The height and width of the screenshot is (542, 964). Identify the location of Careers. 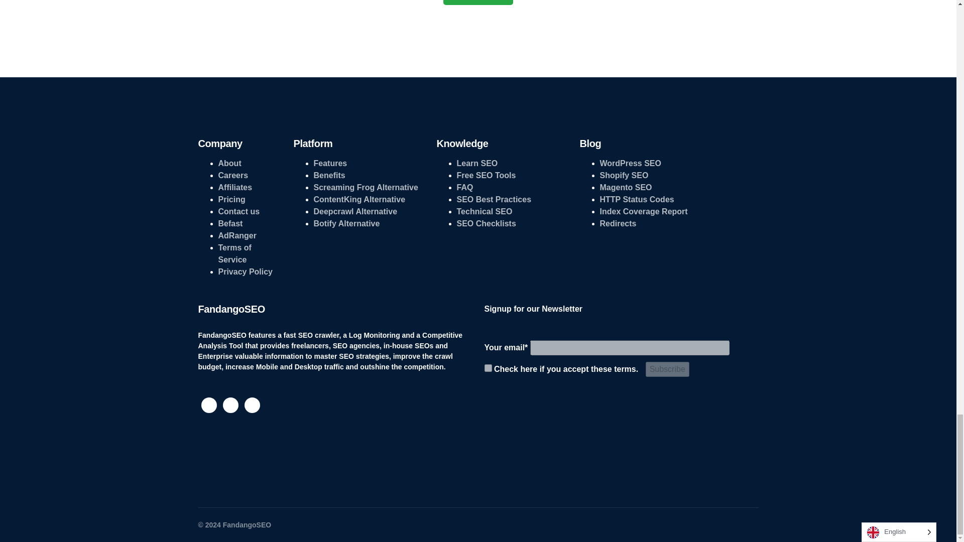
(232, 175).